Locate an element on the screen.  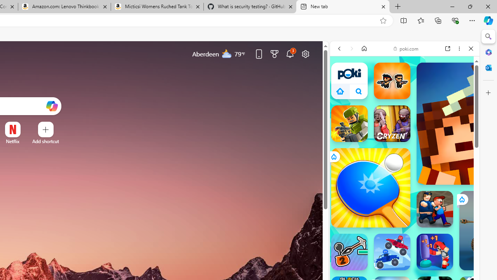
Netflix is located at coordinates (12, 141).